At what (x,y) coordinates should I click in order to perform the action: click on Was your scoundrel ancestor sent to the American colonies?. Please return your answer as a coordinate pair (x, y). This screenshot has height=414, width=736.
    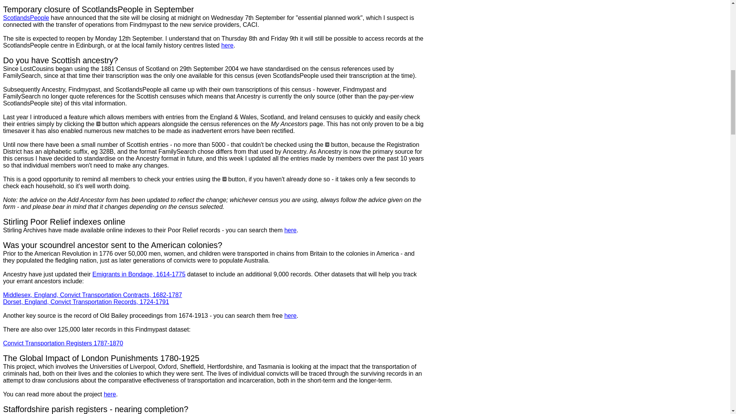
    Looking at the image, I should click on (112, 246).